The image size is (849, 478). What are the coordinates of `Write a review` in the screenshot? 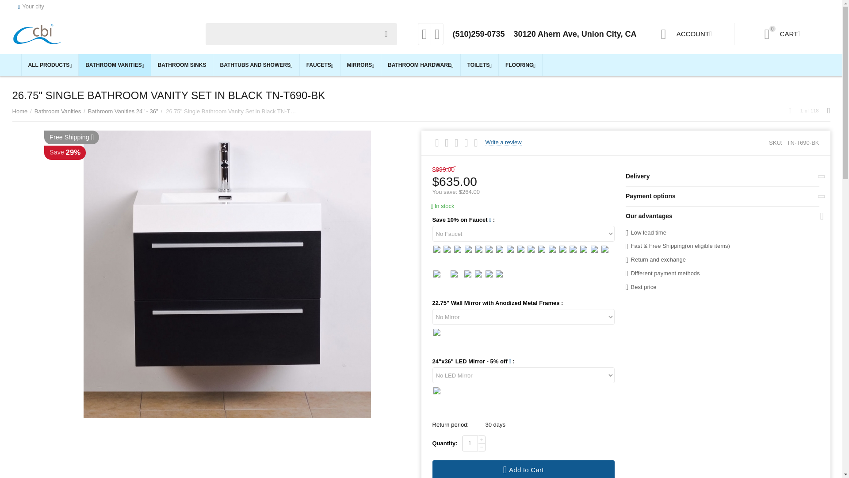 It's located at (783, 34).